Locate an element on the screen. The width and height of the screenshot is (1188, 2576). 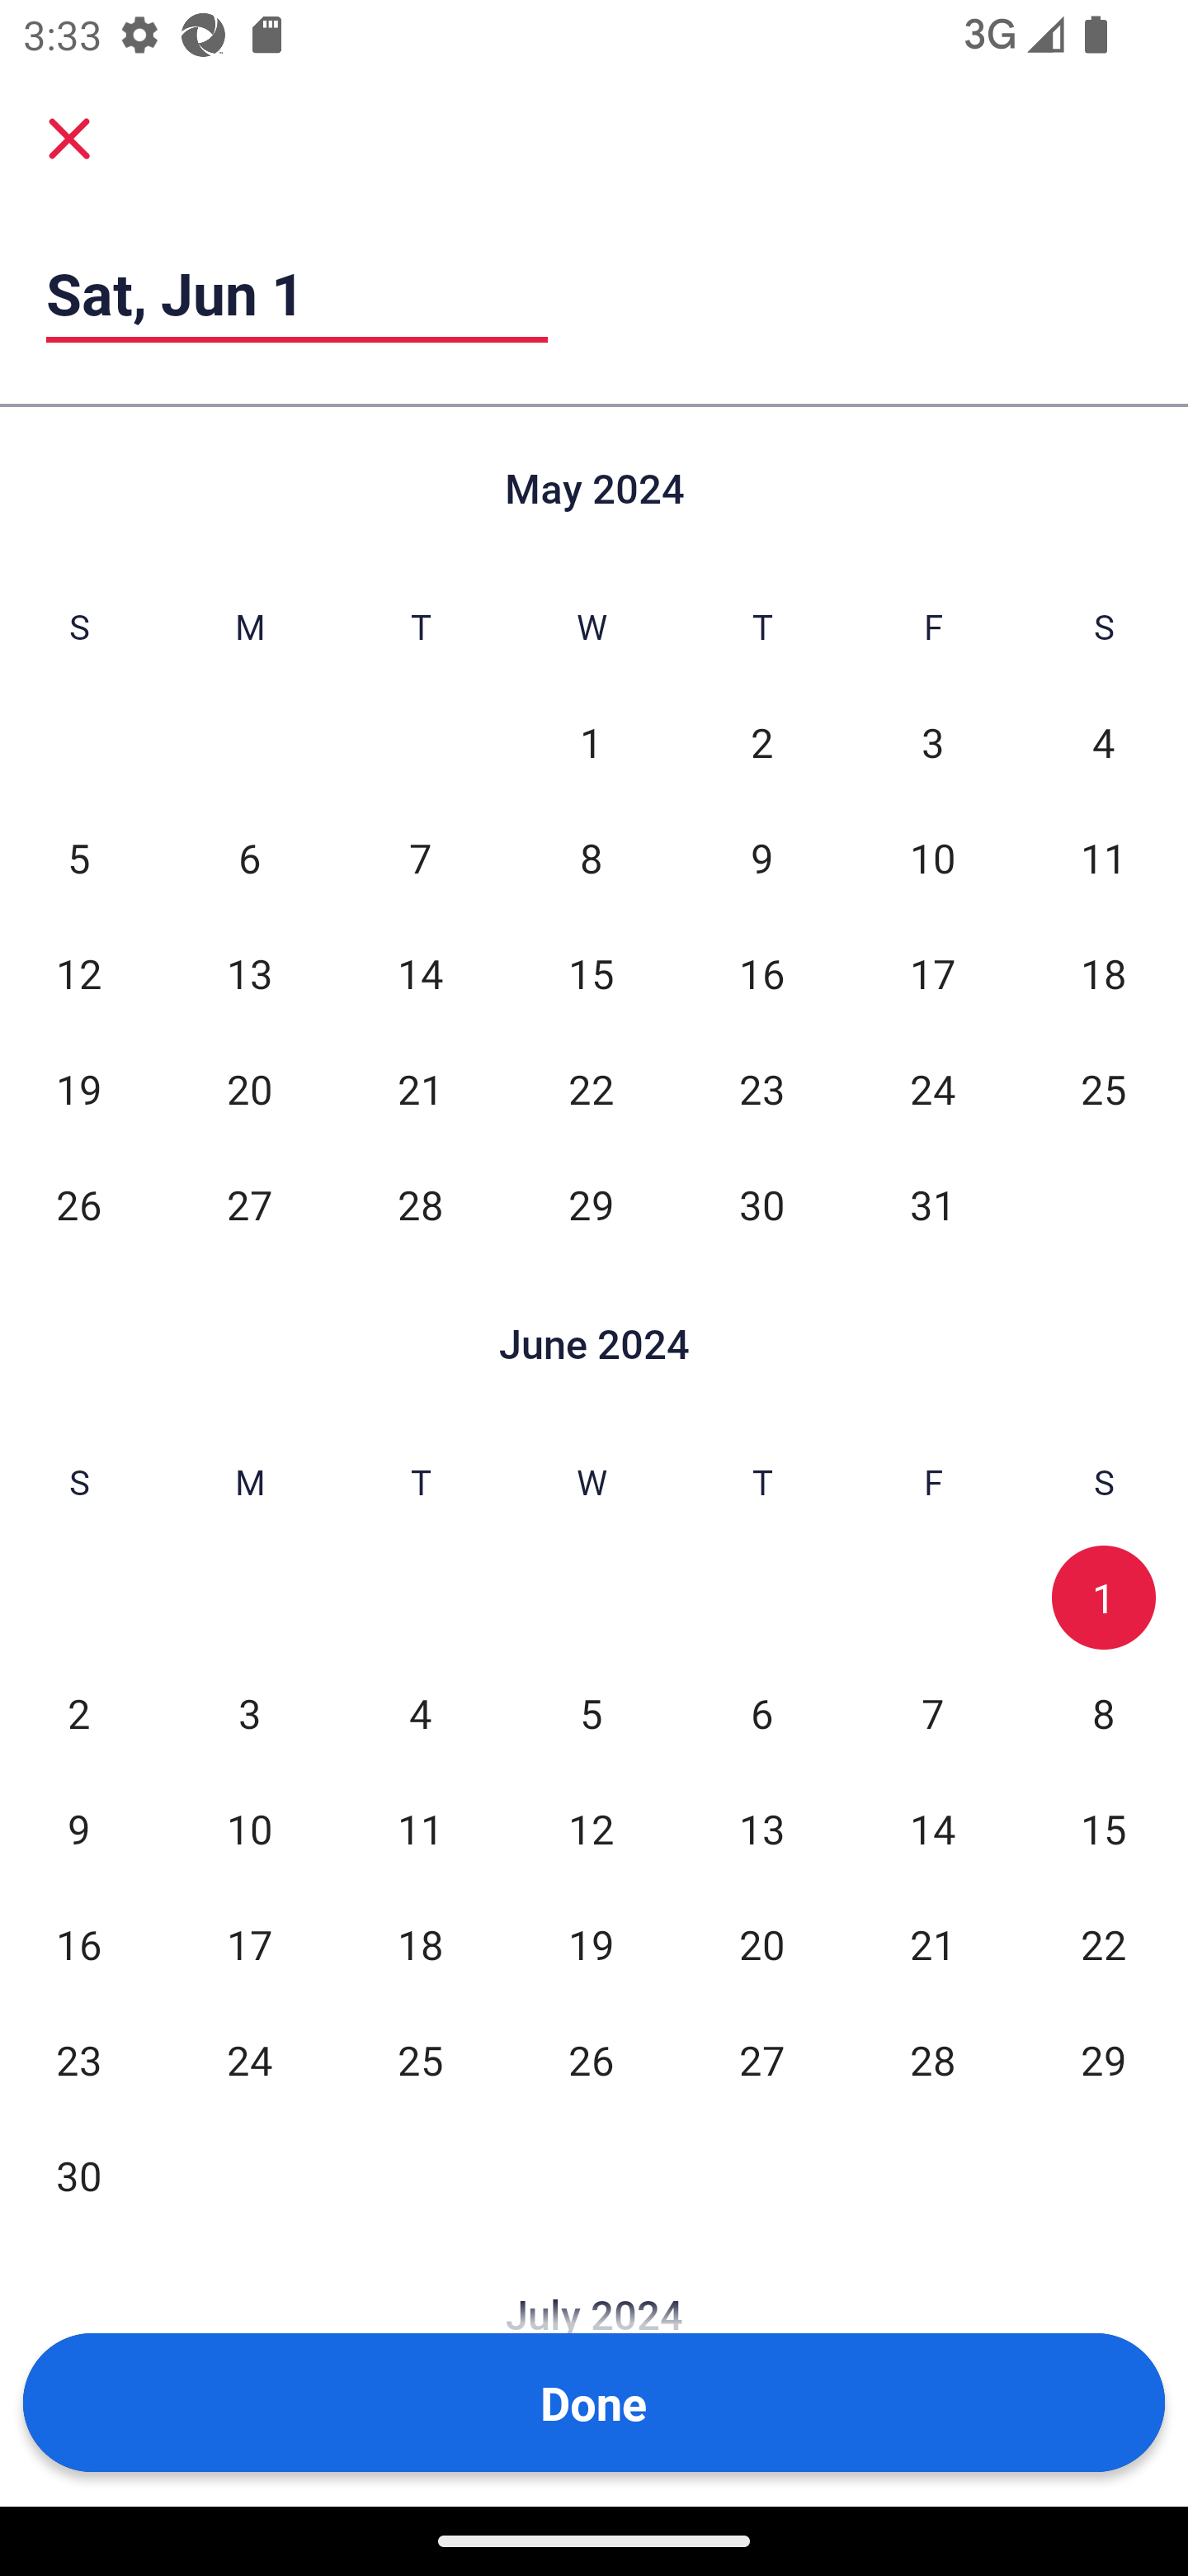
26 Wed, Jun 26, Not Selected is located at coordinates (591, 2059).